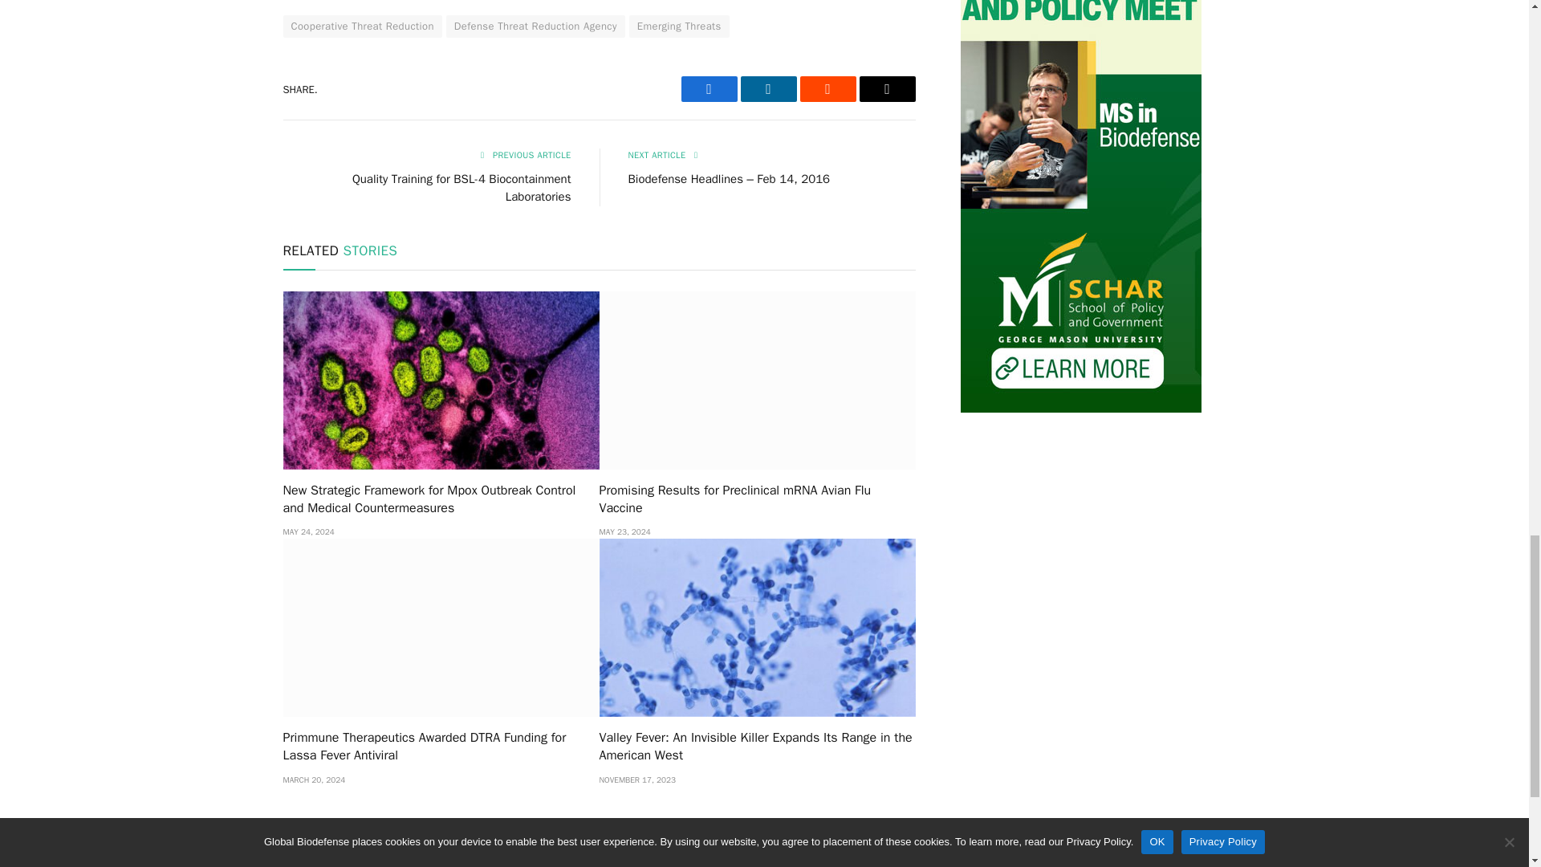  Describe the element at coordinates (708, 89) in the screenshot. I see `Facebook` at that location.